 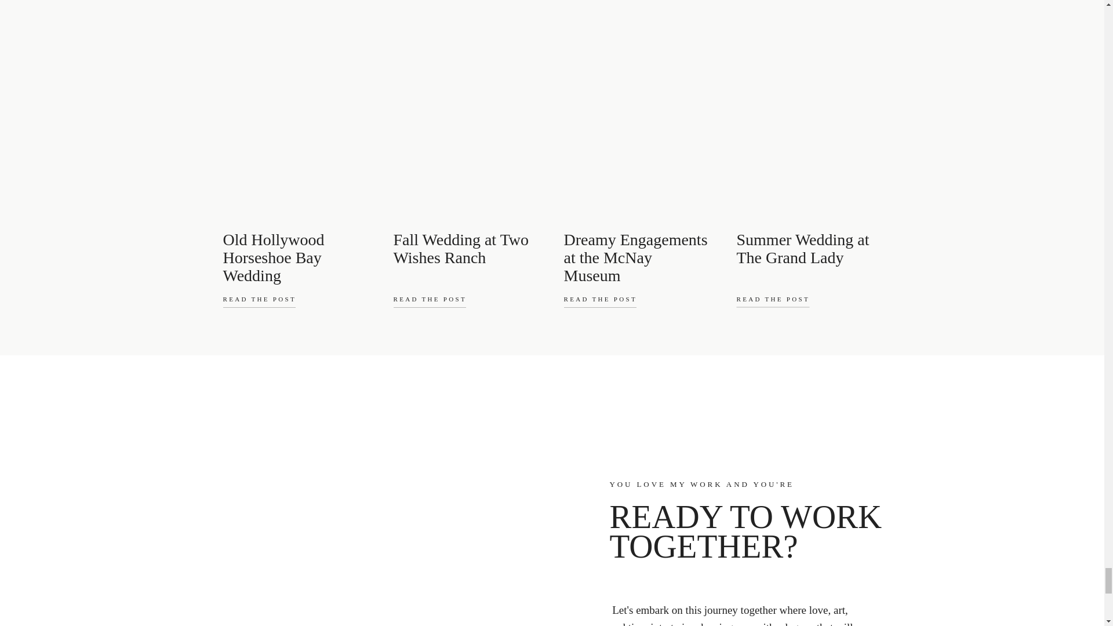 What do you see at coordinates (790, 302) in the screenshot?
I see `READ THE POST` at bounding box center [790, 302].